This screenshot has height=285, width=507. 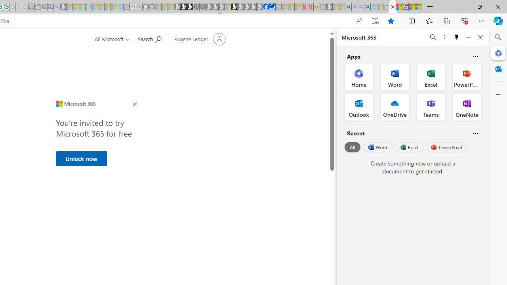 What do you see at coordinates (63, 7) in the screenshot?
I see `Microsoft Start Gaming - Sleeping` at bounding box center [63, 7].